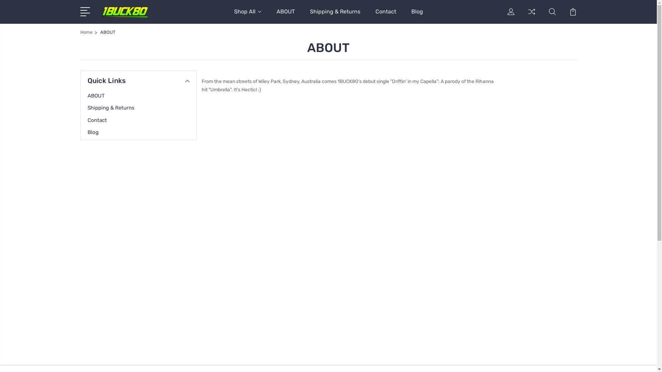 The width and height of the screenshot is (662, 372). What do you see at coordinates (385, 16) in the screenshot?
I see `Contact` at bounding box center [385, 16].